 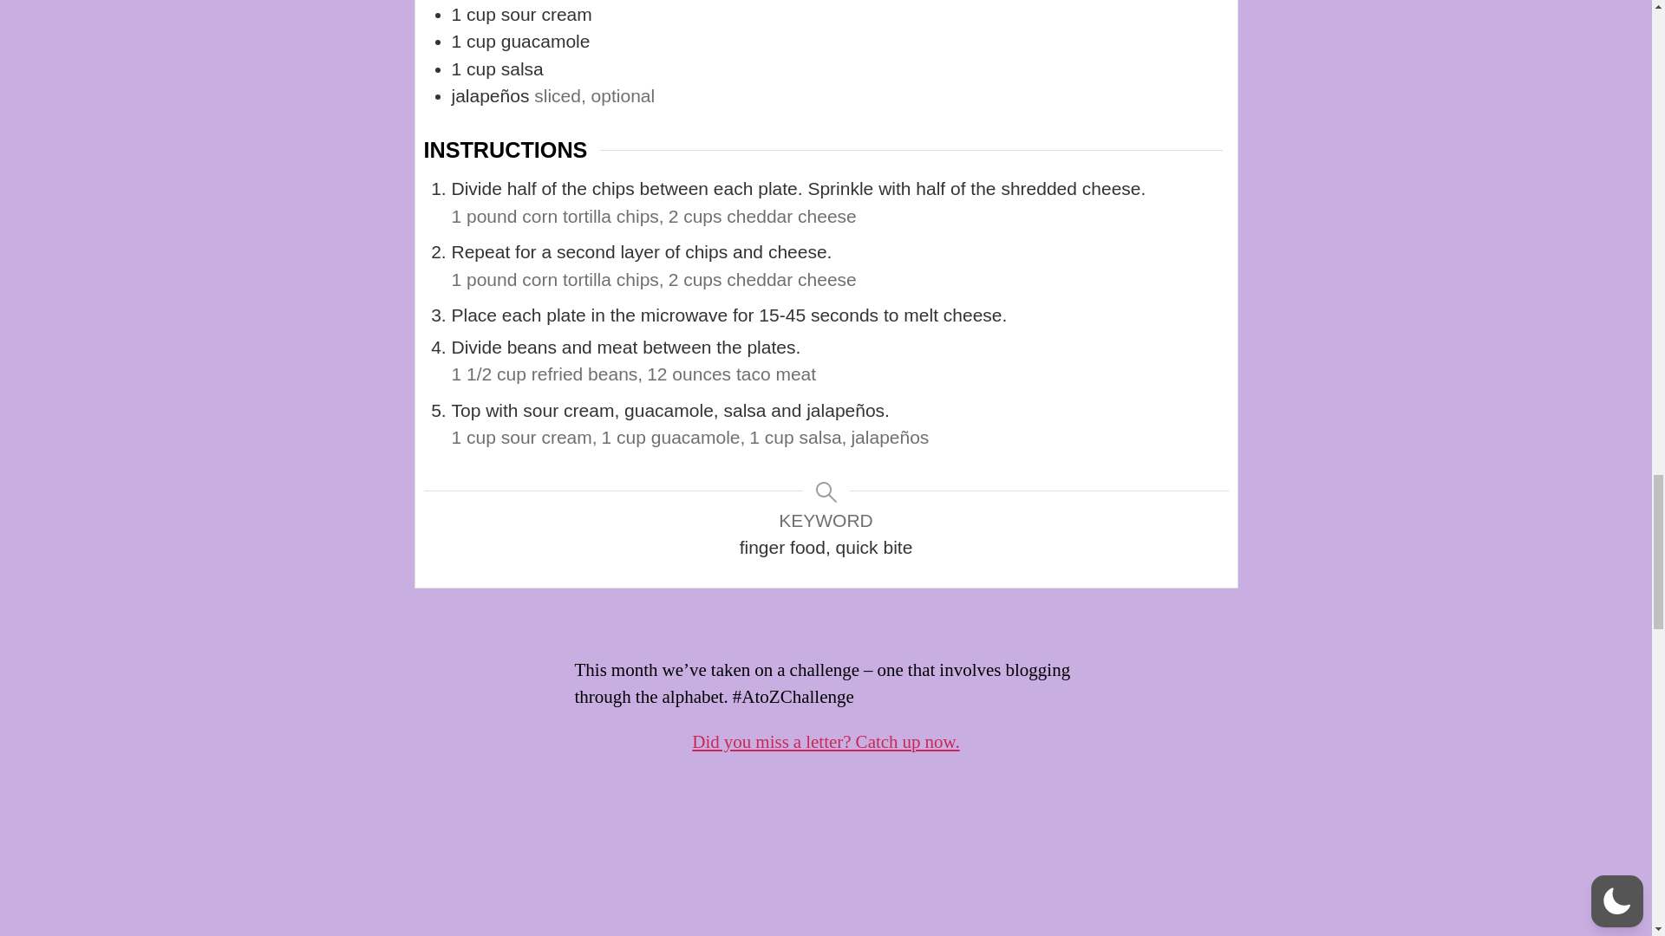 I want to click on A-to-Z-April-Challenge-zebra-002, so click(x=826, y=844).